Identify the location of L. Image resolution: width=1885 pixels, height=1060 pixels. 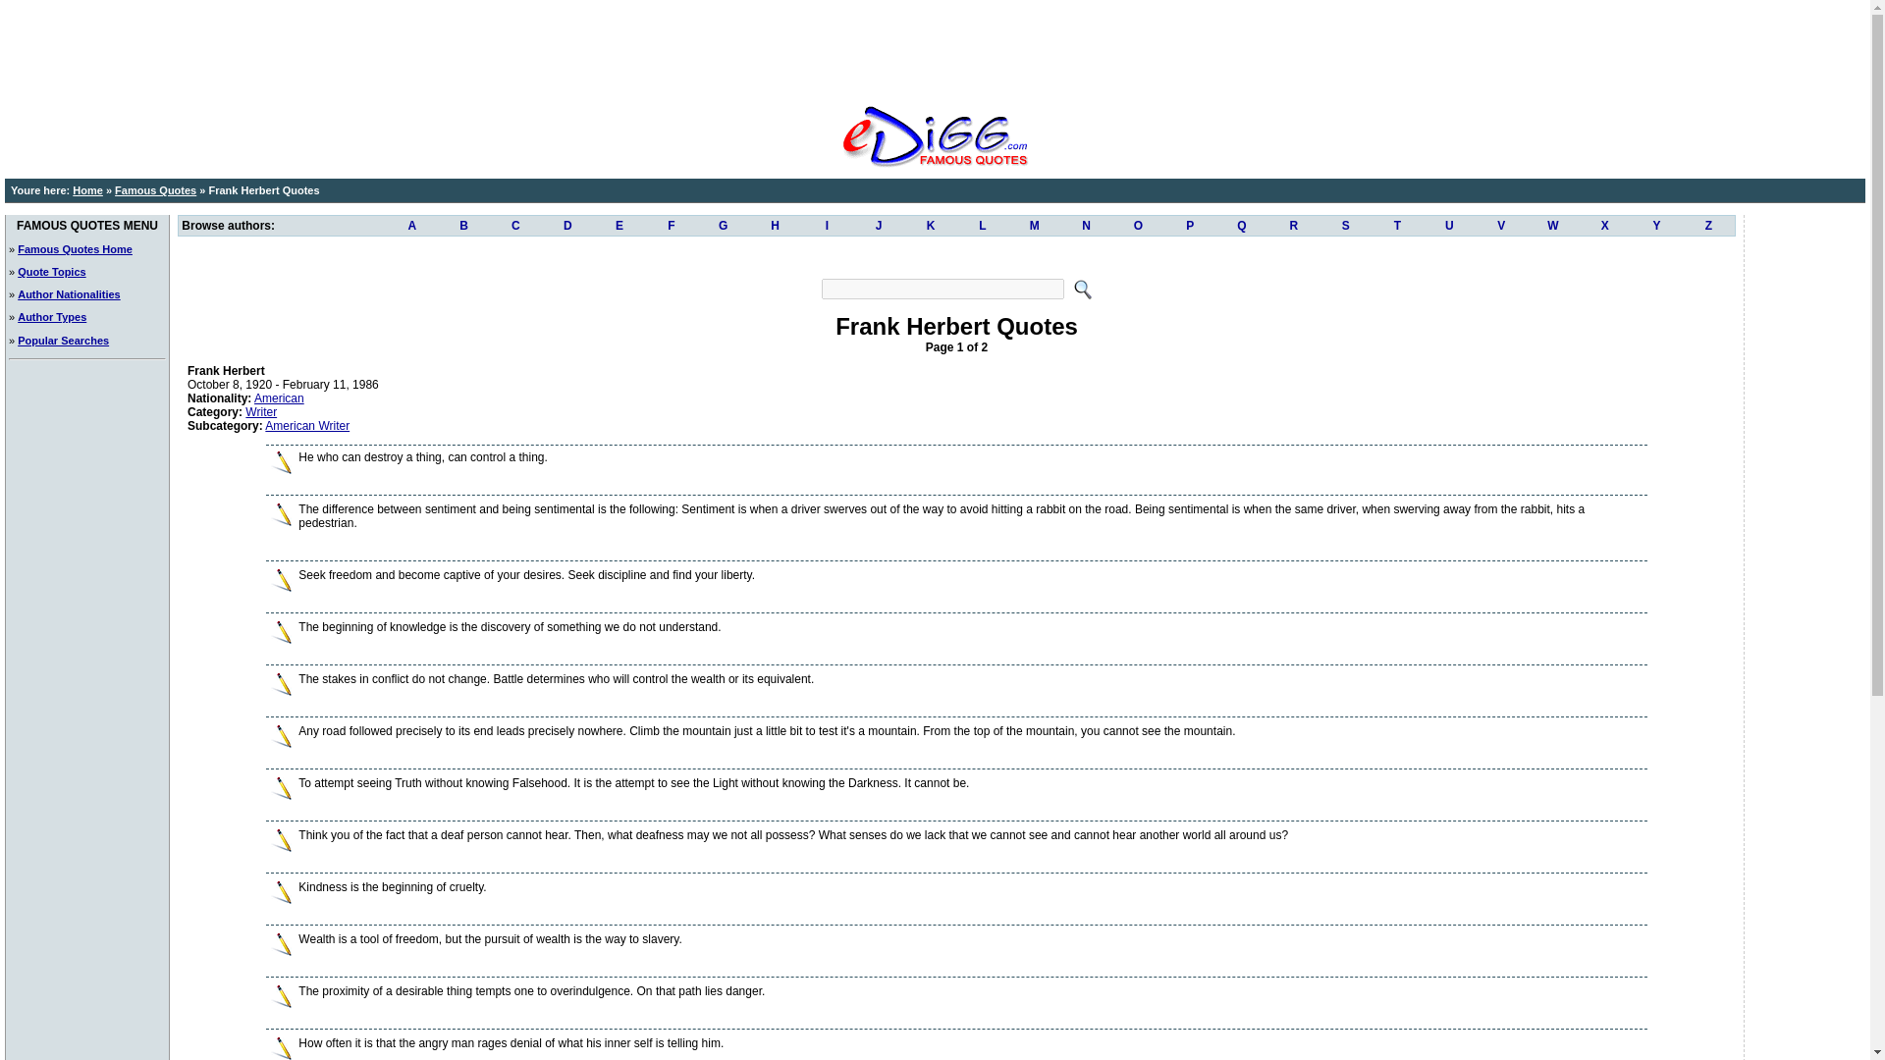
(982, 226).